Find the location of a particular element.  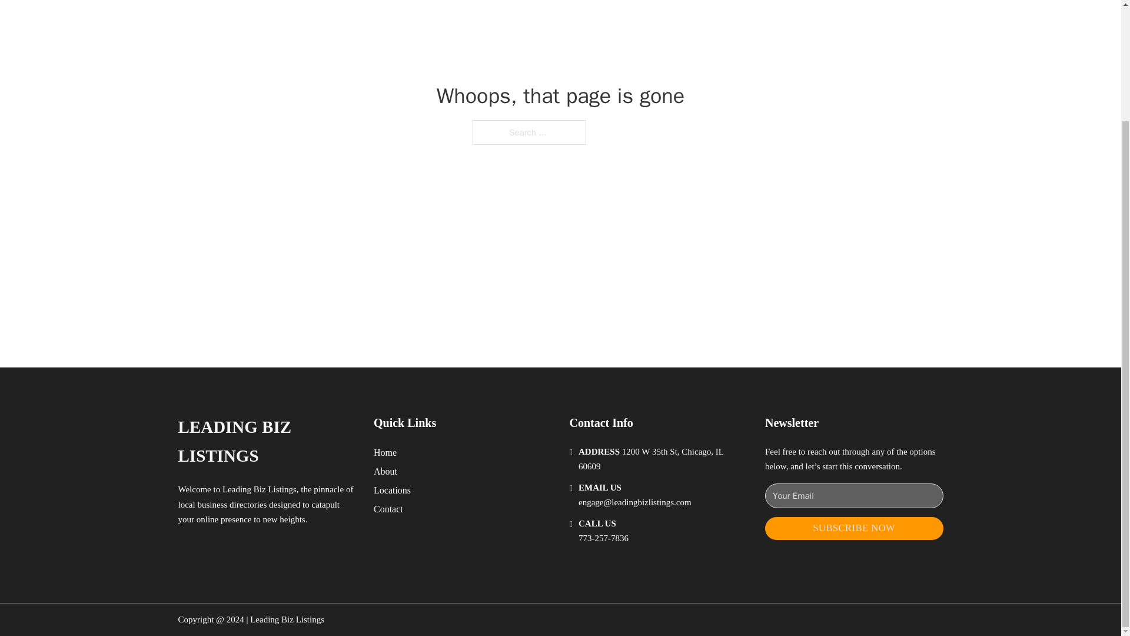

Locations is located at coordinates (392, 490).